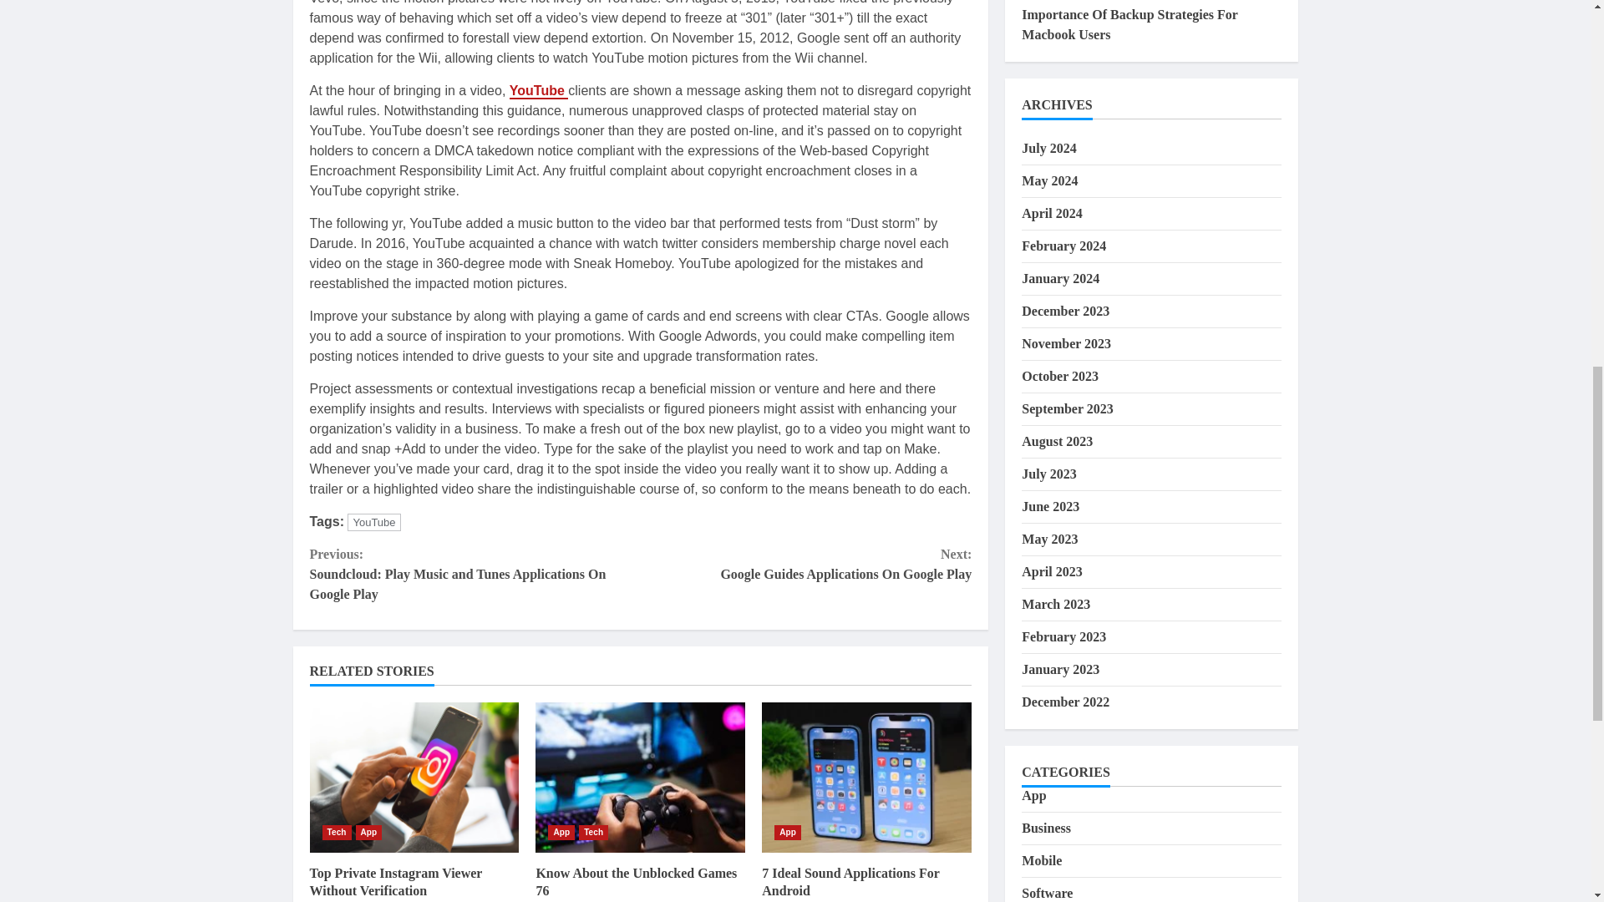 The width and height of the screenshot is (1604, 902). I want to click on 7 Ideal Sound Applications For Android, so click(850, 881).